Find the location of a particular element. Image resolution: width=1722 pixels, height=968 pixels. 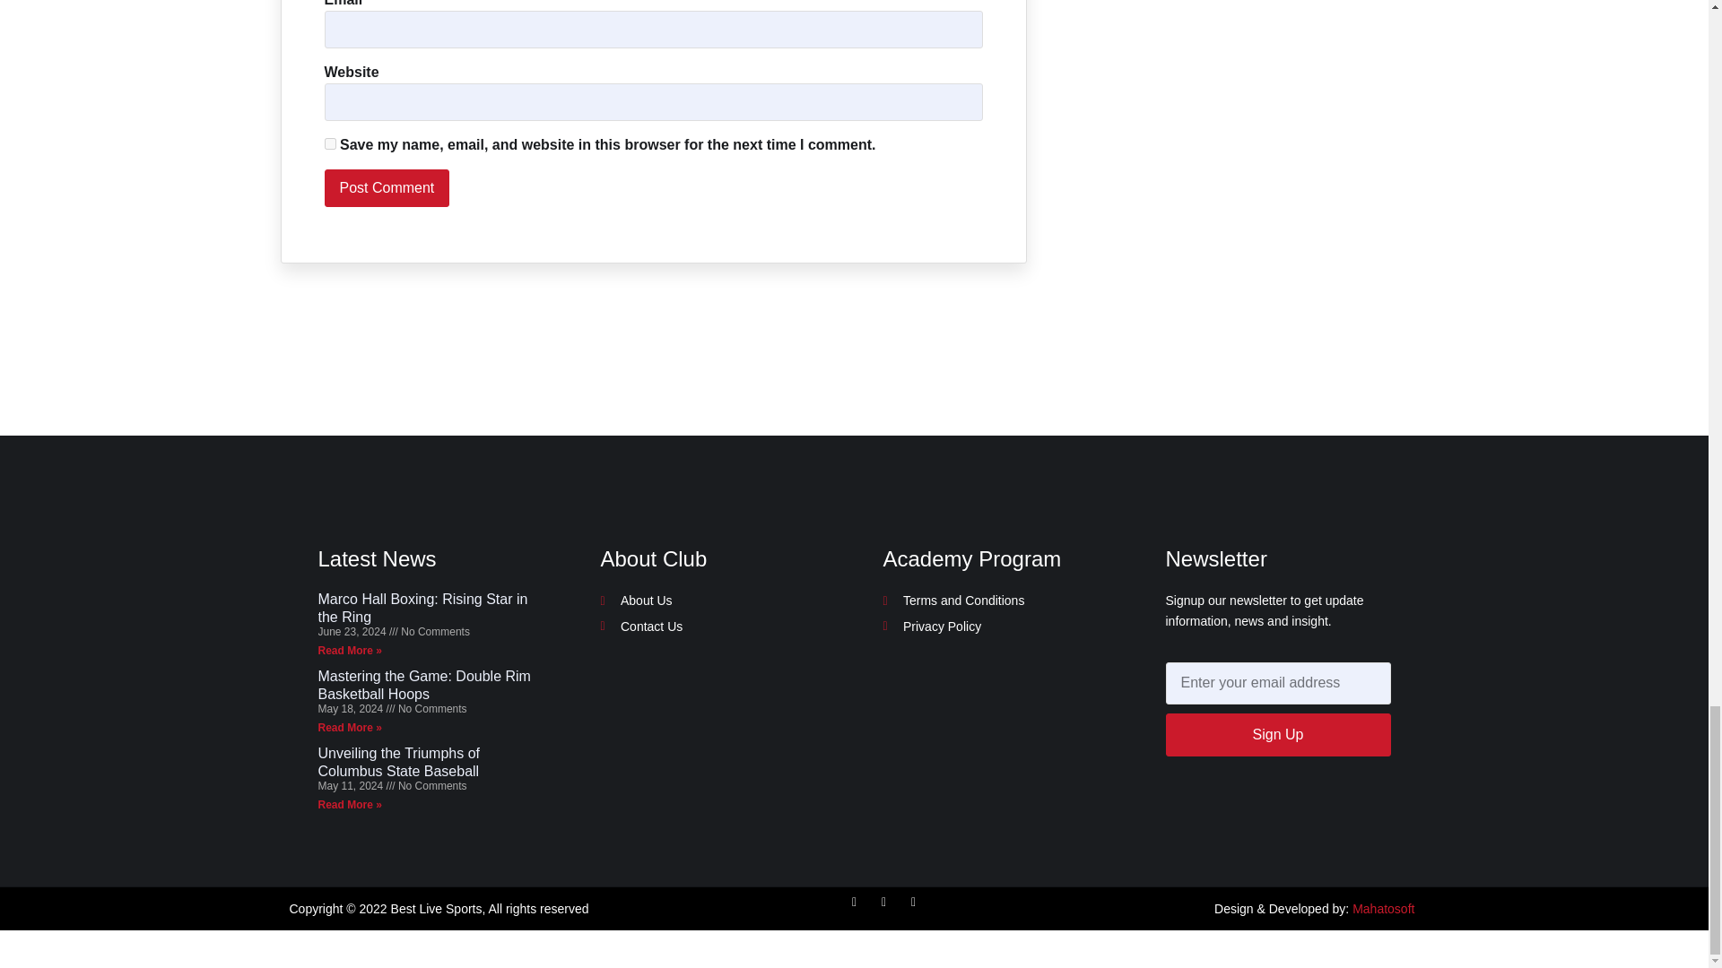

Post Comment is located at coordinates (387, 188).